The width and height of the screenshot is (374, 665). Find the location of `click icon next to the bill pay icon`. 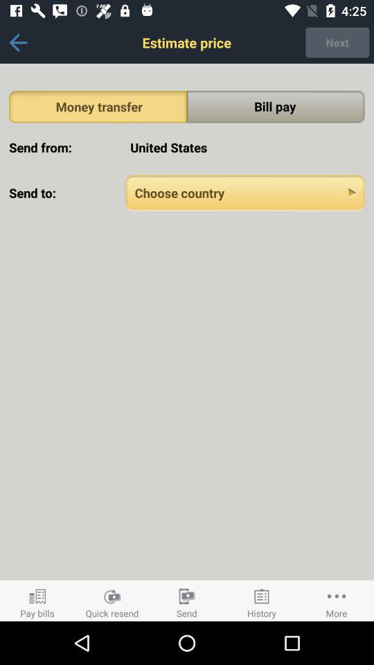

click icon next to the bill pay icon is located at coordinates (98, 107).